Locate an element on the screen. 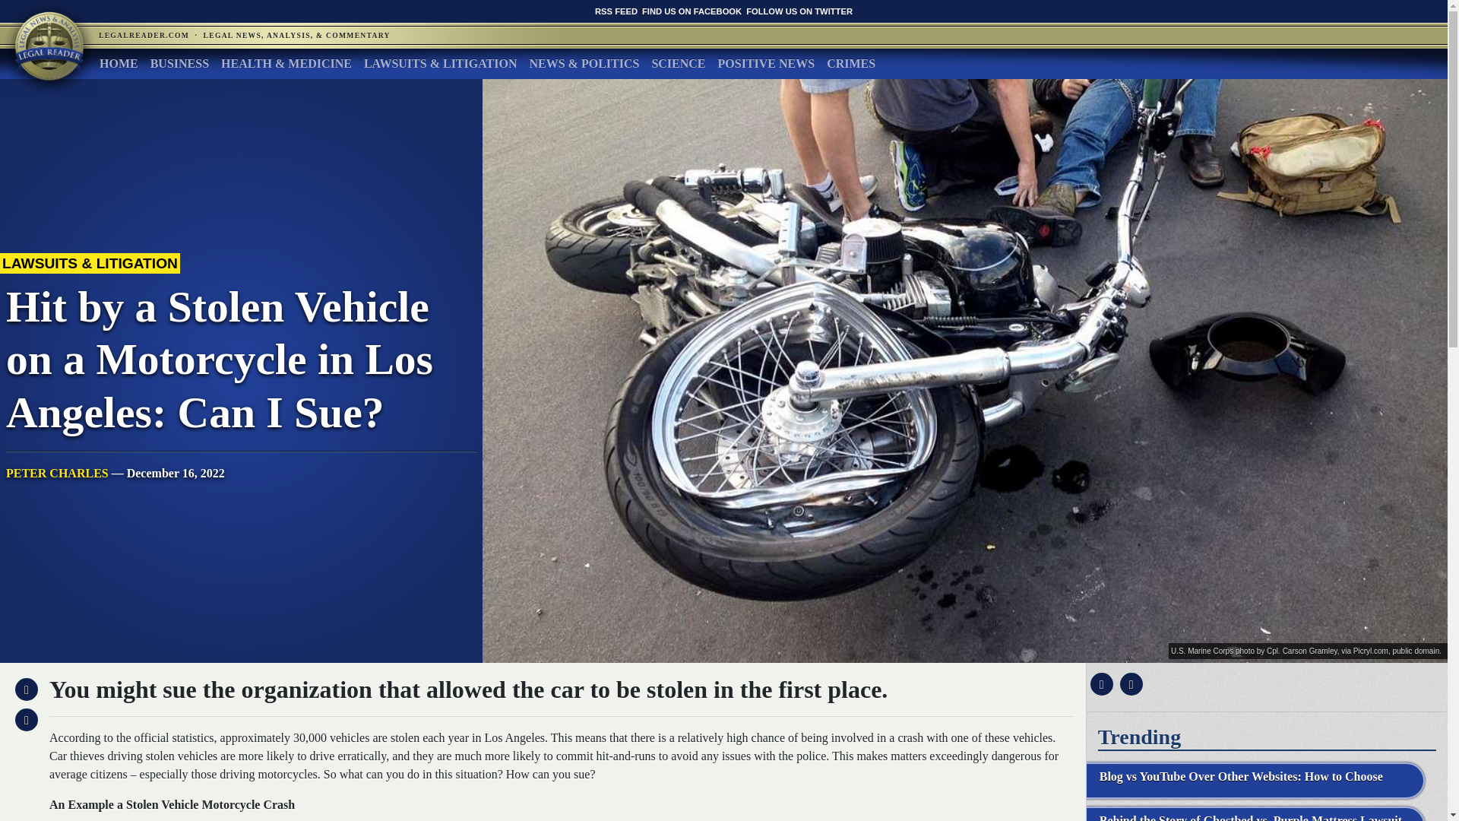  Legal Reader News Feed is located at coordinates (616, 11).